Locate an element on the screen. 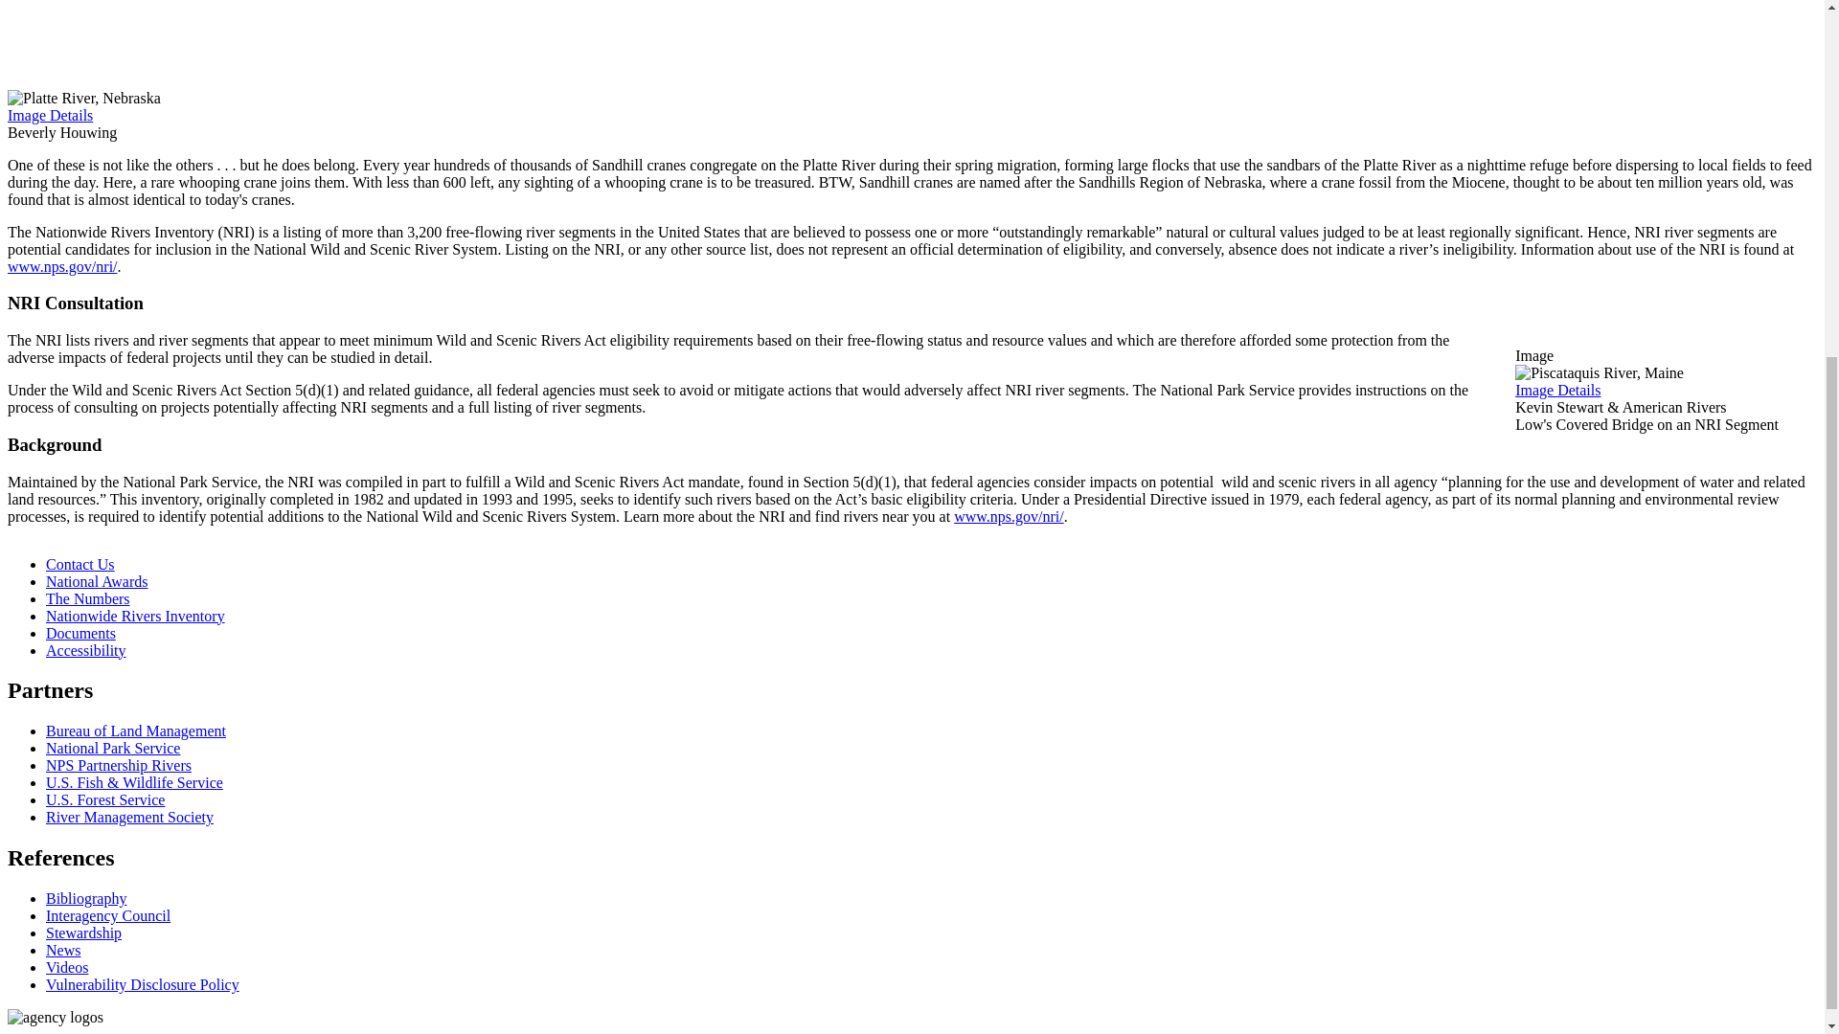 This screenshot has width=1839, height=1034. National Awards is located at coordinates (98, 581).